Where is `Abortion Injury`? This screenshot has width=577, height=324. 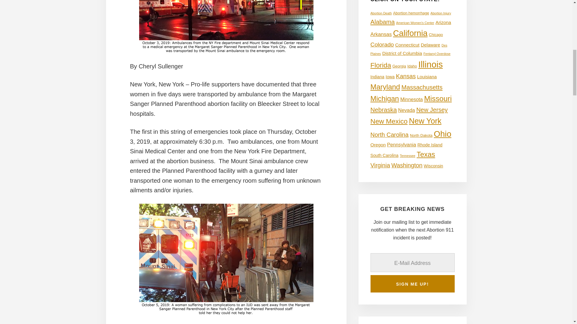 Abortion Injury is located at coordinates (441, 13).